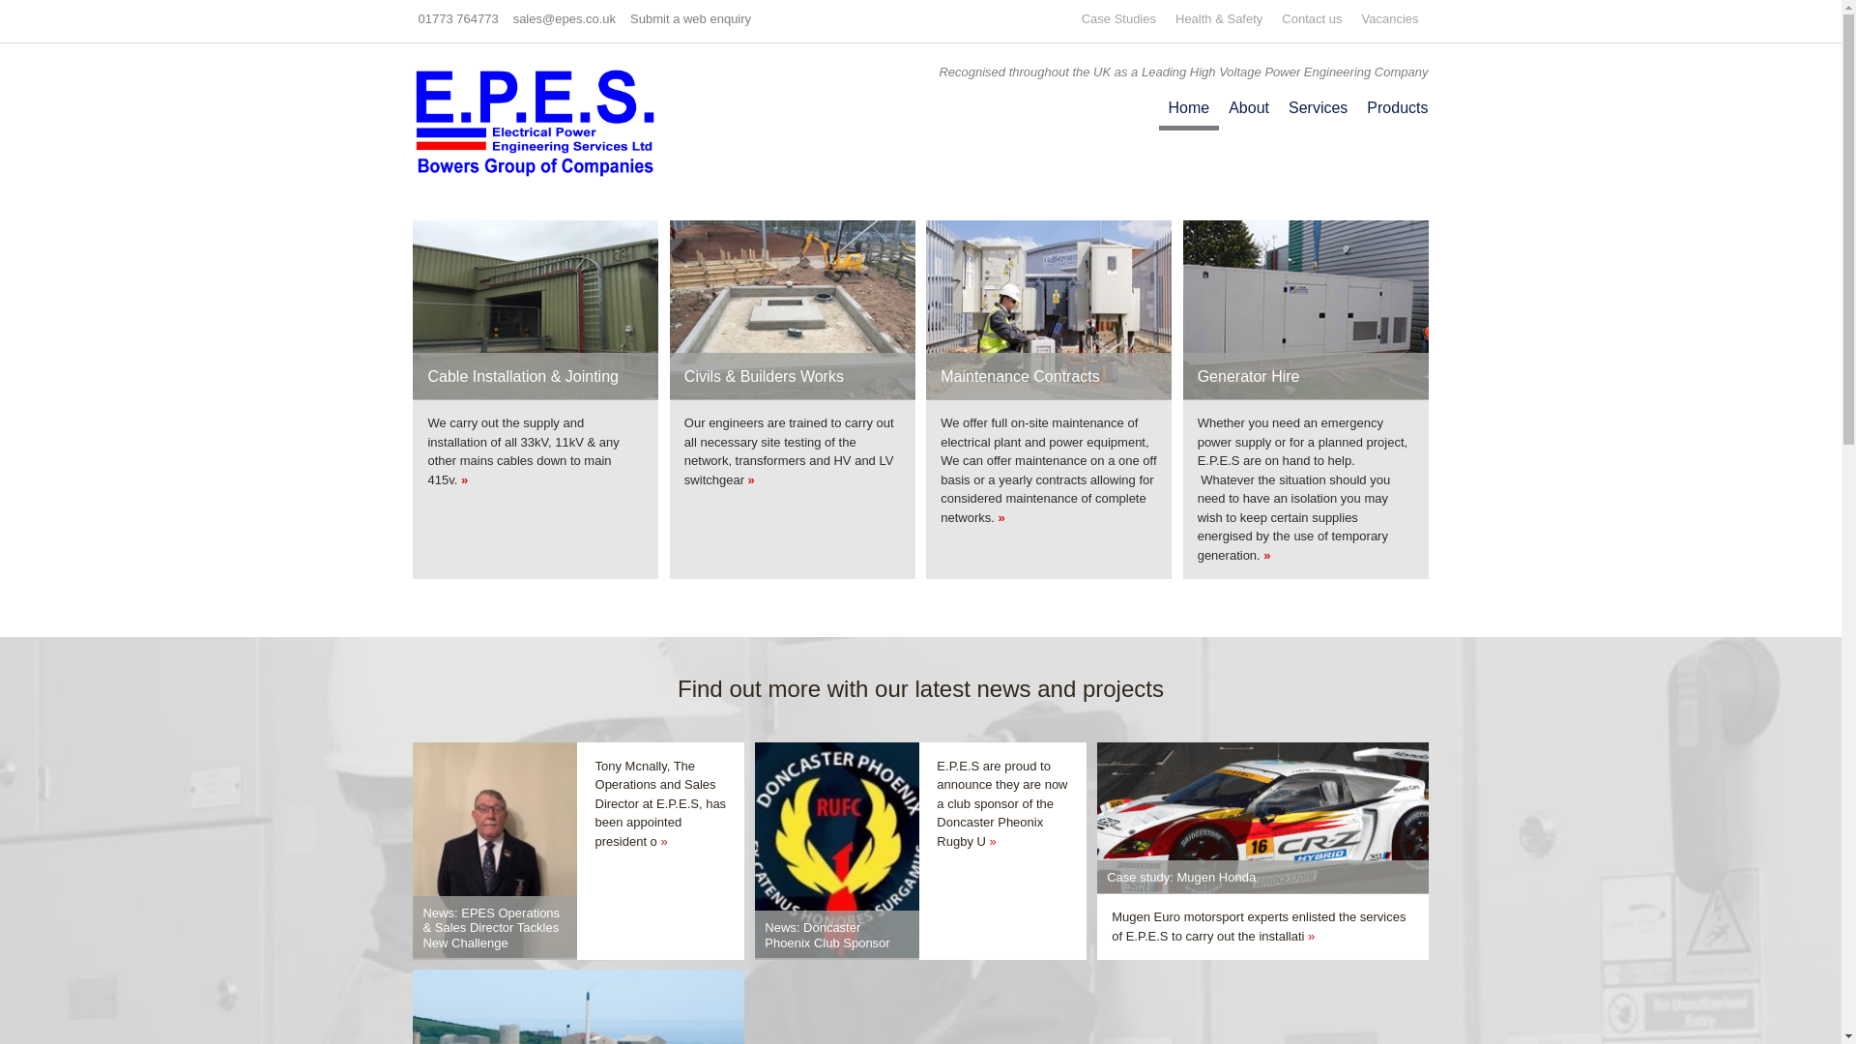 Image resolution: width=1856 pixels, height=1044 pixels. Describe the element at coordinates (1312, 18) in the screenshot. I see `Contact us` at that location.